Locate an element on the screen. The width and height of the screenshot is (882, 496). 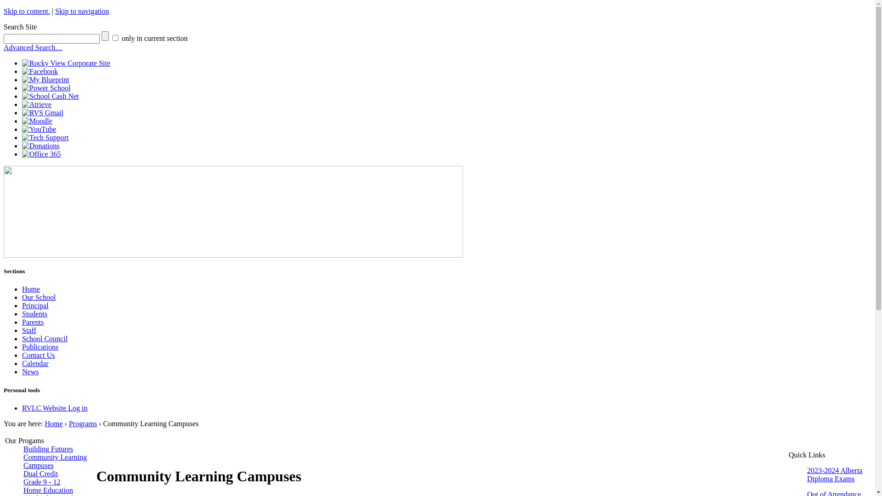
Community Learning Campuses is located at coordinates (55, 461).